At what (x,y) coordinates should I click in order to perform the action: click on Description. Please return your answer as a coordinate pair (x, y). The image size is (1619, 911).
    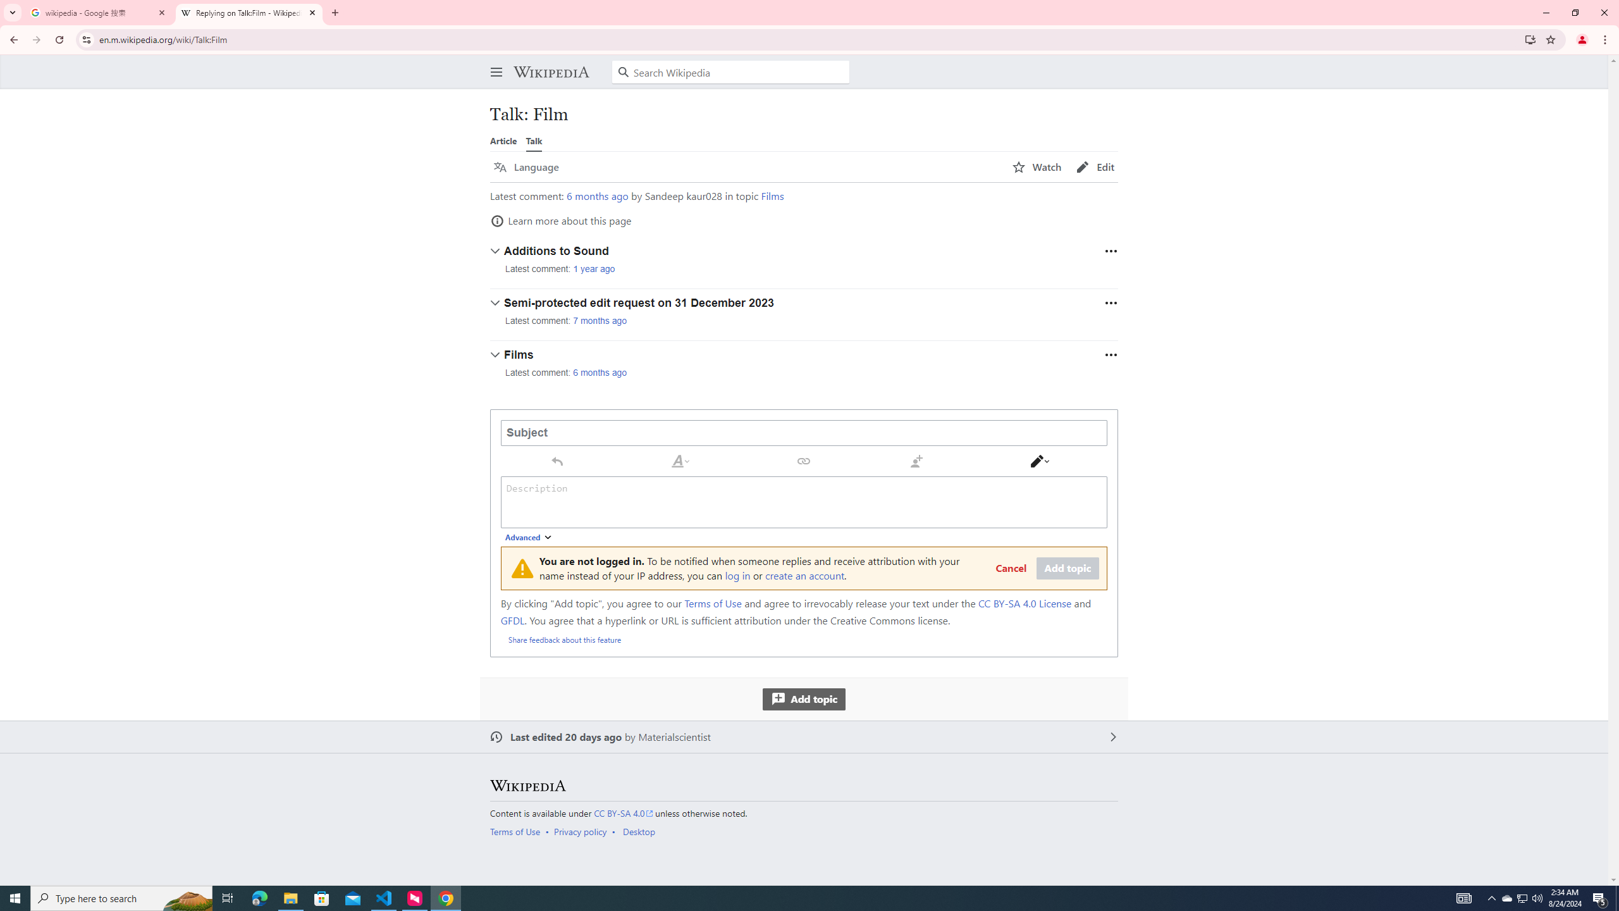
    Looking at the image, I should click on (804, 502).